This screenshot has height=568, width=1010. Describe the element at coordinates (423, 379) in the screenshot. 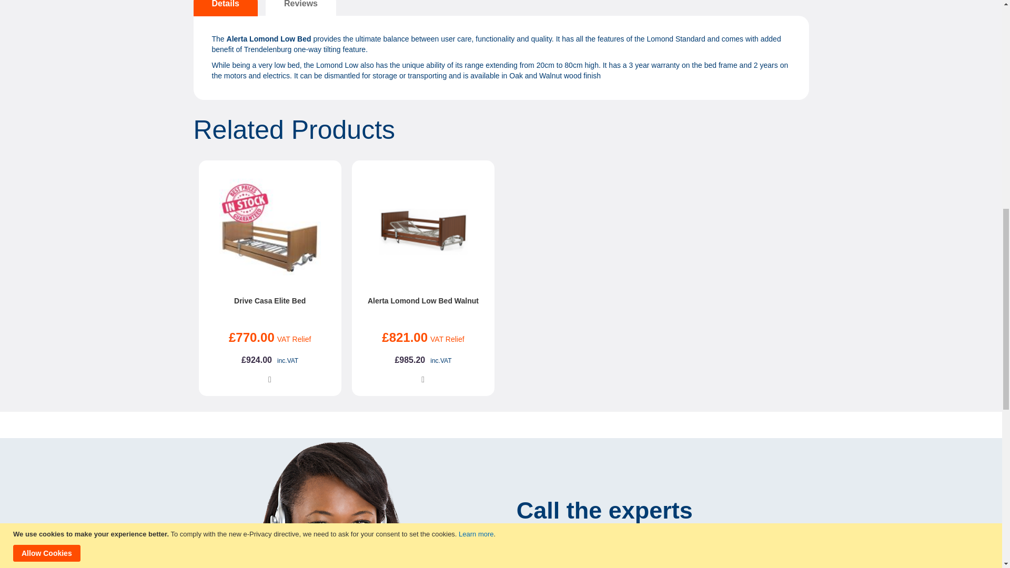

I see `Add to Compare` at that location.